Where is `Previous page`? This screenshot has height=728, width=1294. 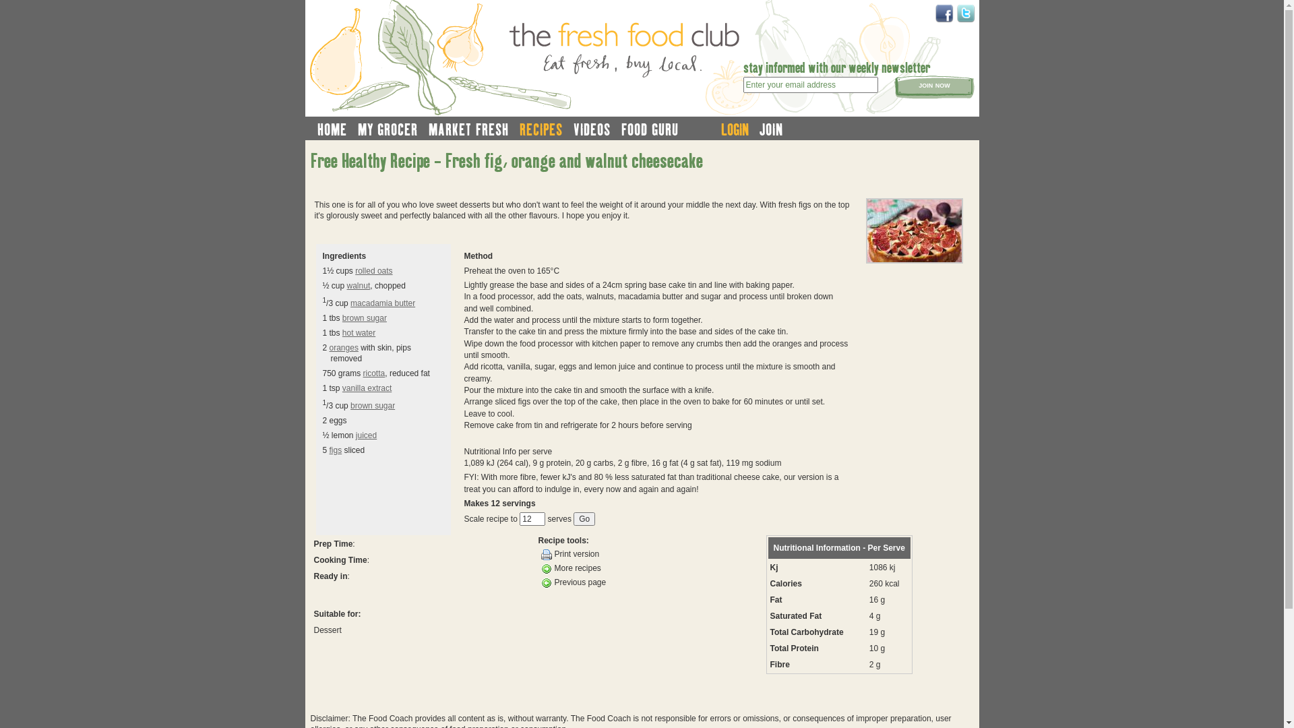 Previous page is located at coordinates (642, 582).